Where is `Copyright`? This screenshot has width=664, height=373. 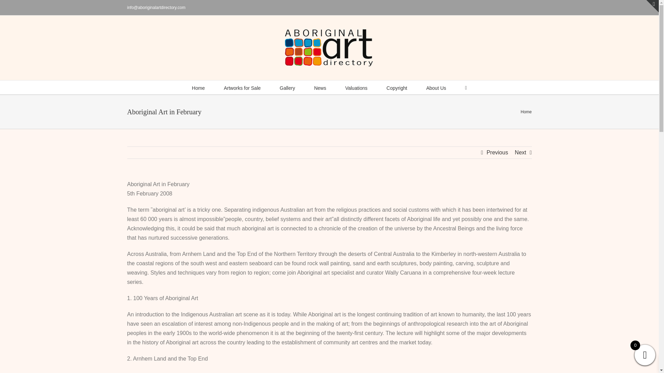
Copyright is located at coordinates (397, 87).